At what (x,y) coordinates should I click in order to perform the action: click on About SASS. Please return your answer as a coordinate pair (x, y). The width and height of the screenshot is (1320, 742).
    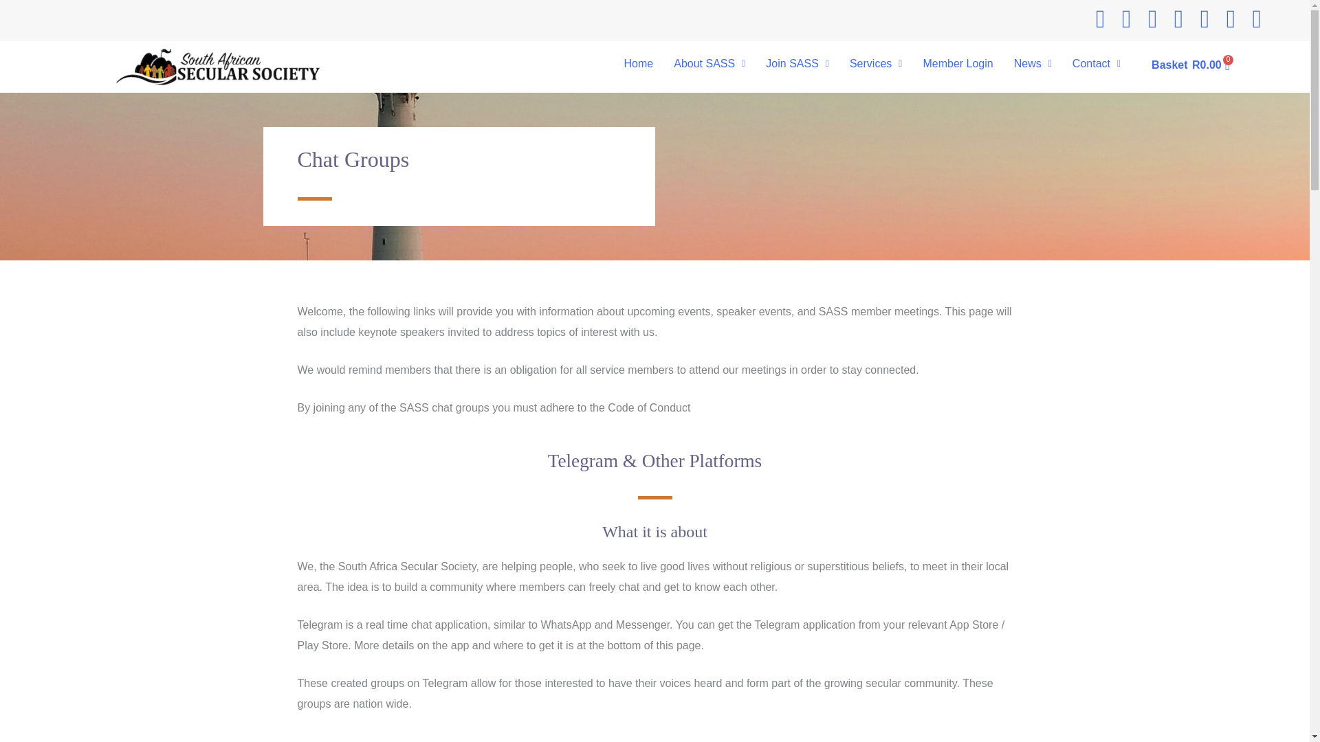
    Looking at the image, I should click on (1191, 65).